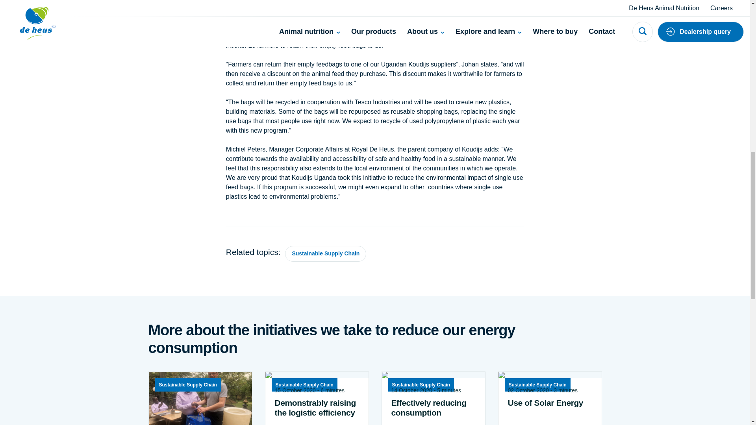 The width and height of the screenshot is (756, 425). Describe the element at coordinates (317, 407) in the screenshot. I see `Demonstrably raising the logistic efficiency` at that location.